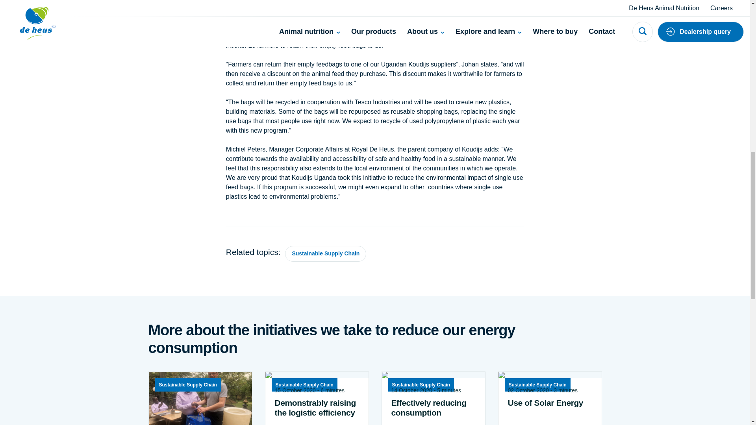 The width and height of the screenshot is (756, 425). Describe the element at coordinates (317, 407) in the screenshot. I see `Demonstrably raising the logistic efficiency` at that location.